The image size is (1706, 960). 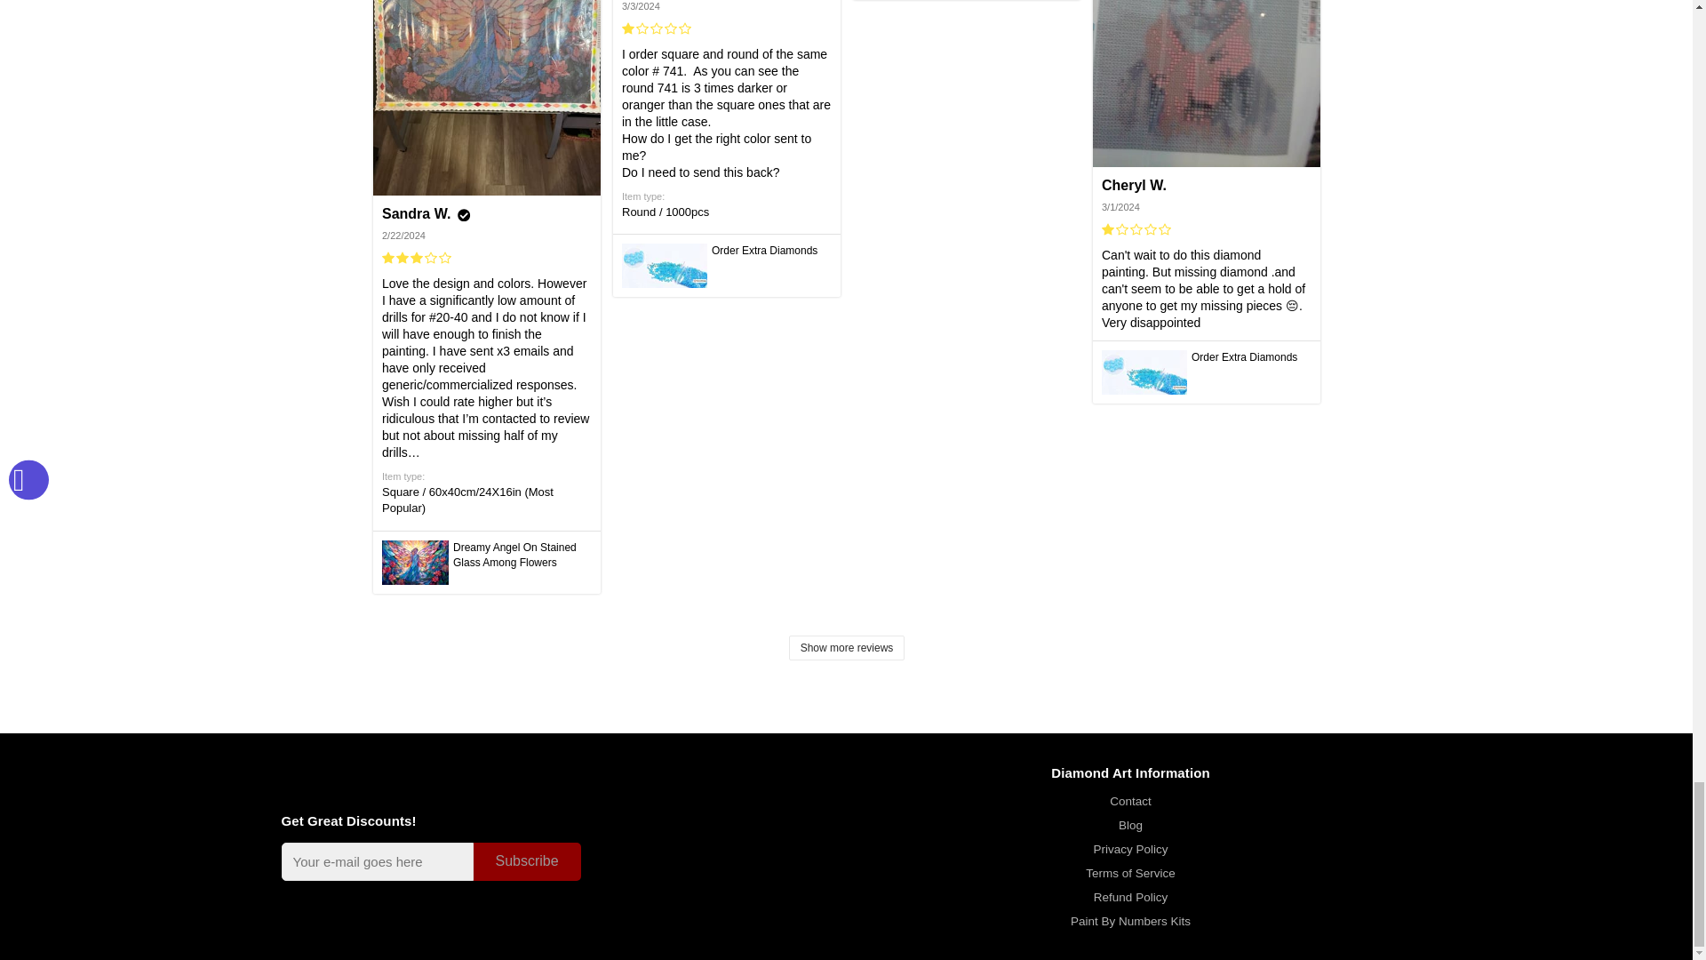 What do you see at coordinates (1130, 802) in the screenshot?
I see `Contact` at bounding box center [1130, 802].